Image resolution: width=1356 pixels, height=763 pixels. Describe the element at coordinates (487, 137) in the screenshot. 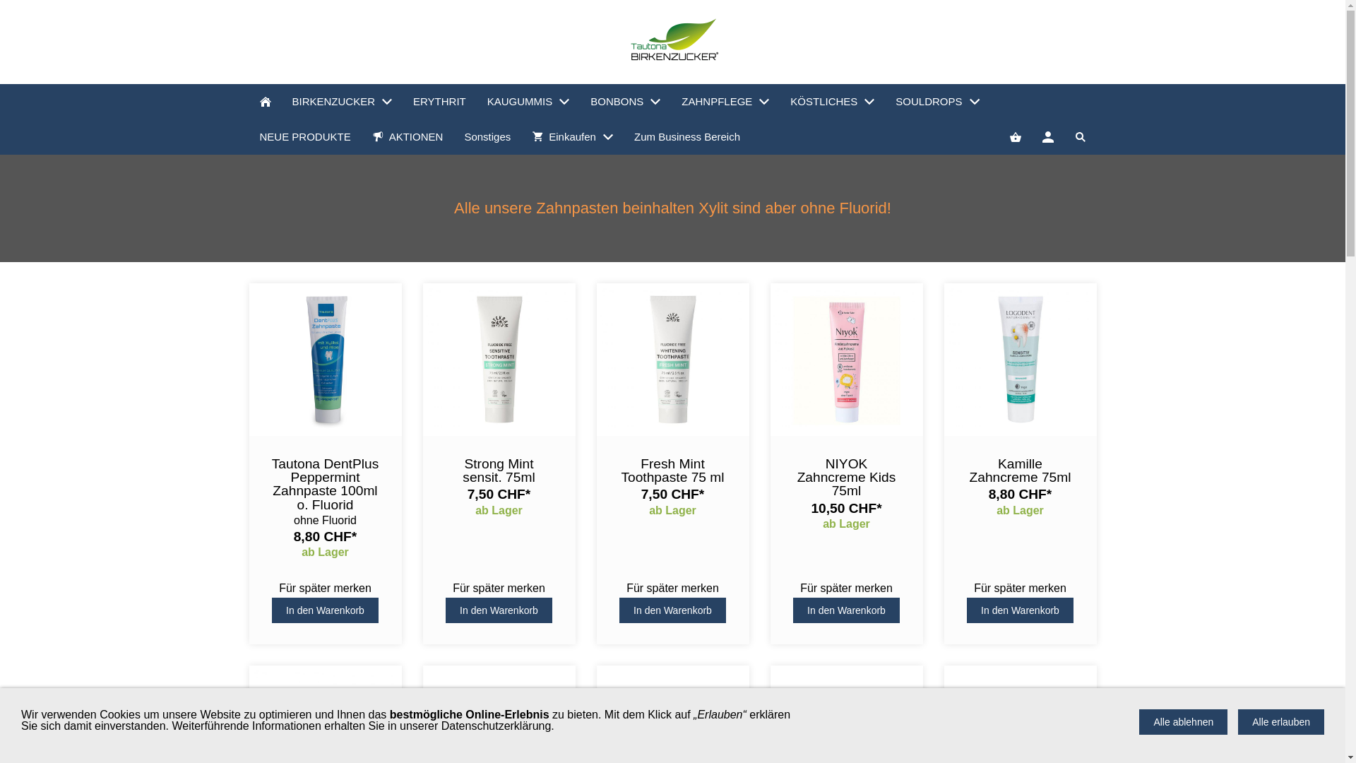

I see `Sonstiges` at that location.